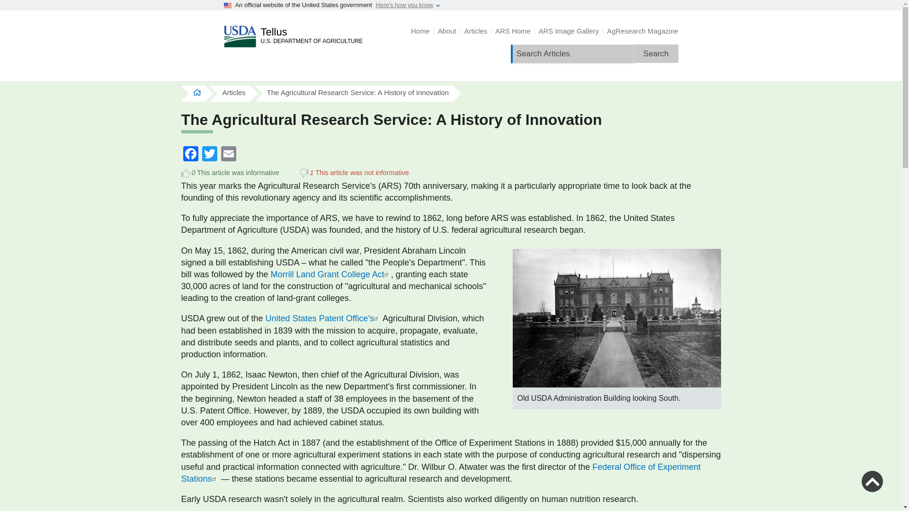 This screenshot has height=511, width=909. I want to click on AgResearch Magazine, so click(642, 31).